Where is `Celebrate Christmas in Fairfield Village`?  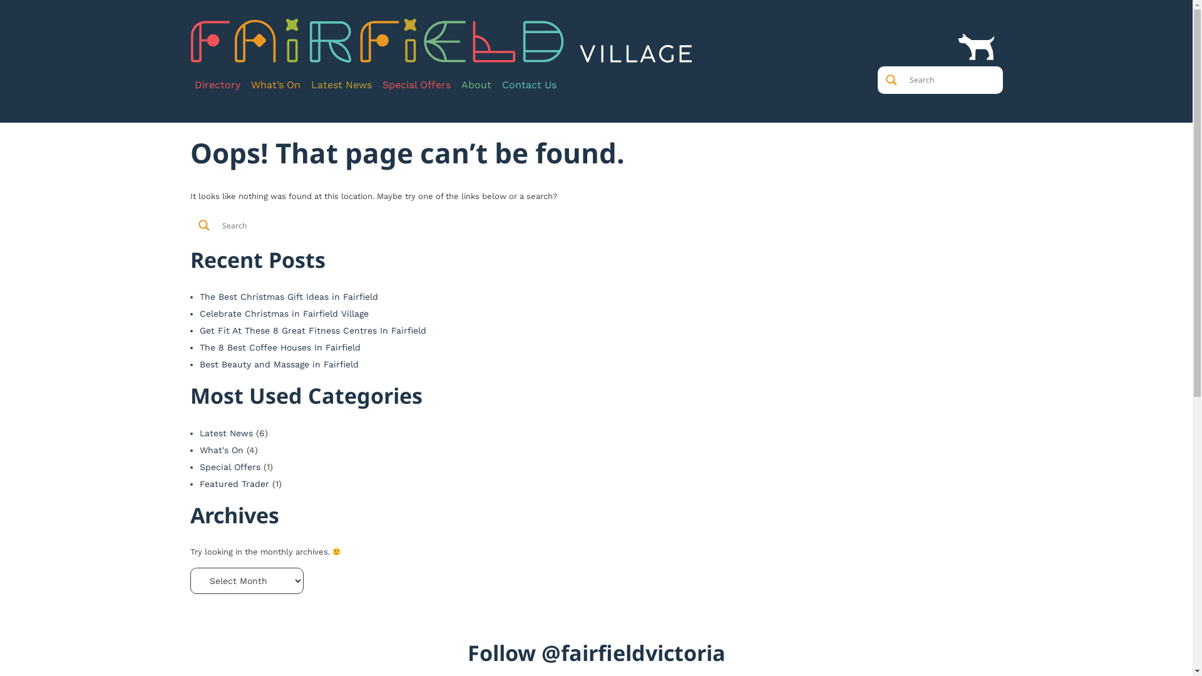
Celebrate Christmas in Fairfield Village is located at coordinates (284, 313).